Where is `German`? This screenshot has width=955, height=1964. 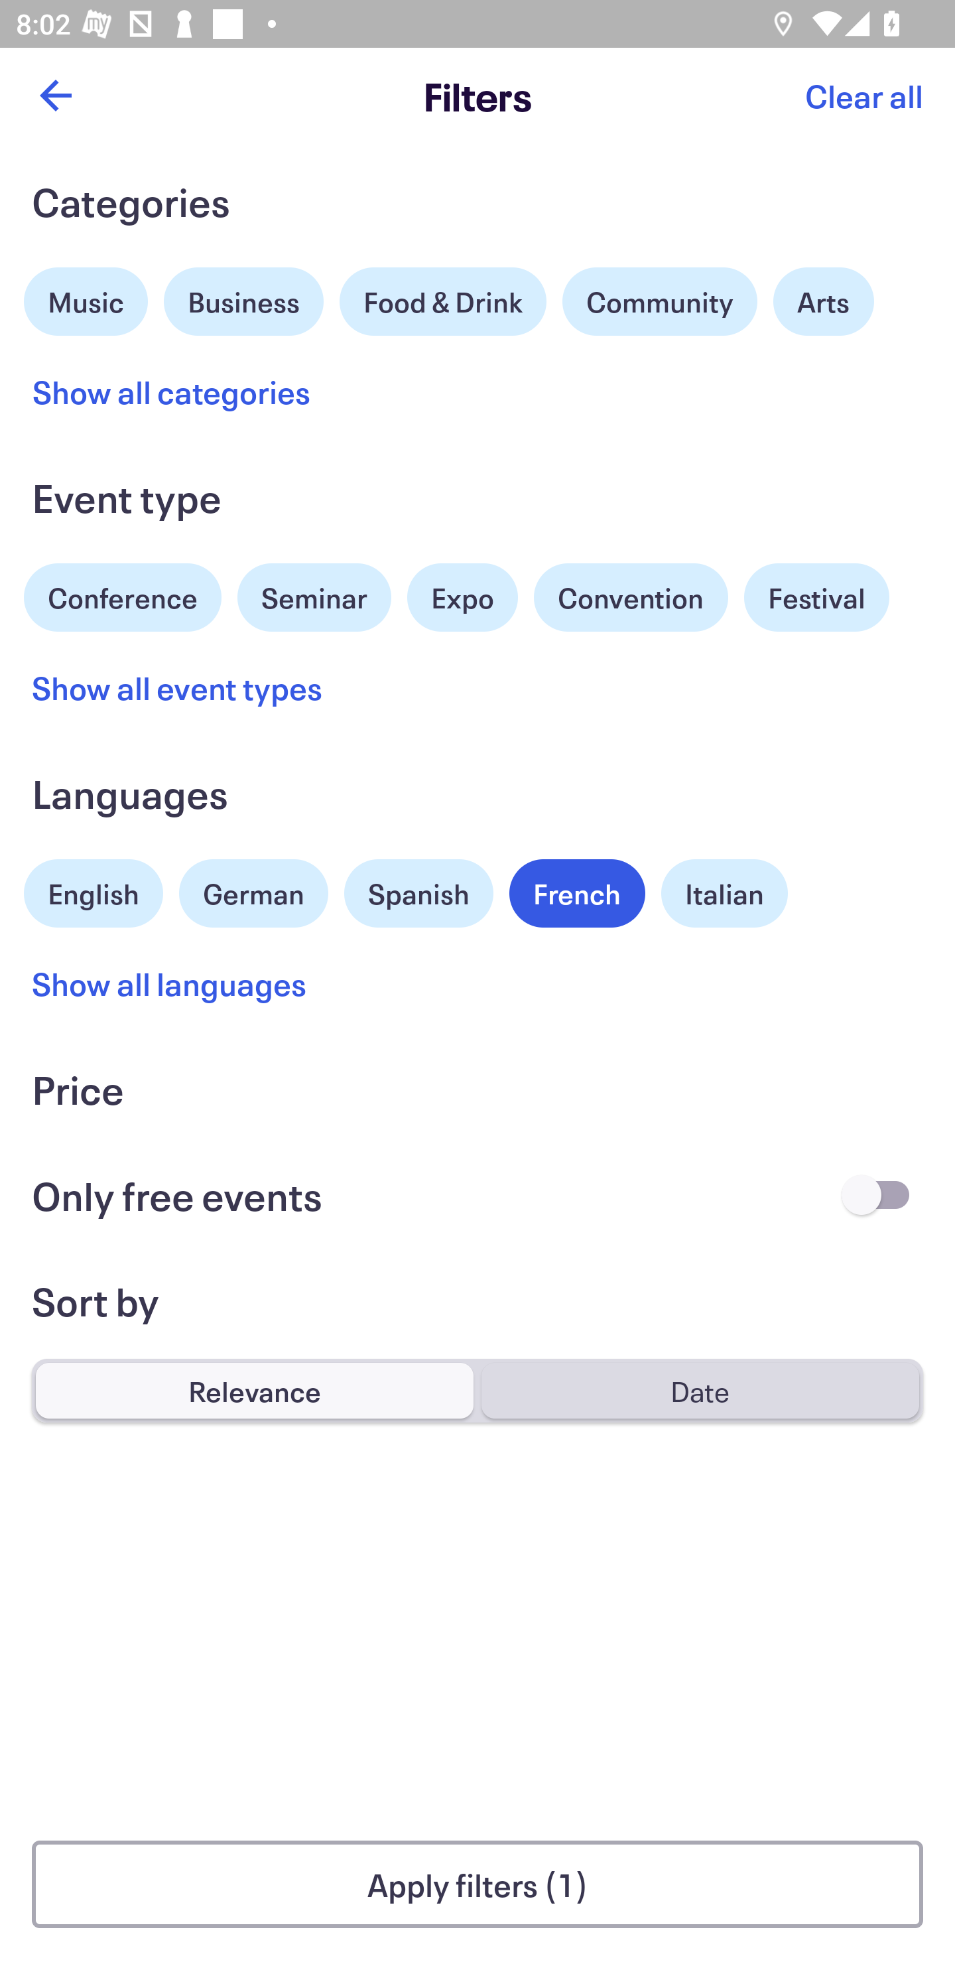
German is located at coordinates (253, 890).